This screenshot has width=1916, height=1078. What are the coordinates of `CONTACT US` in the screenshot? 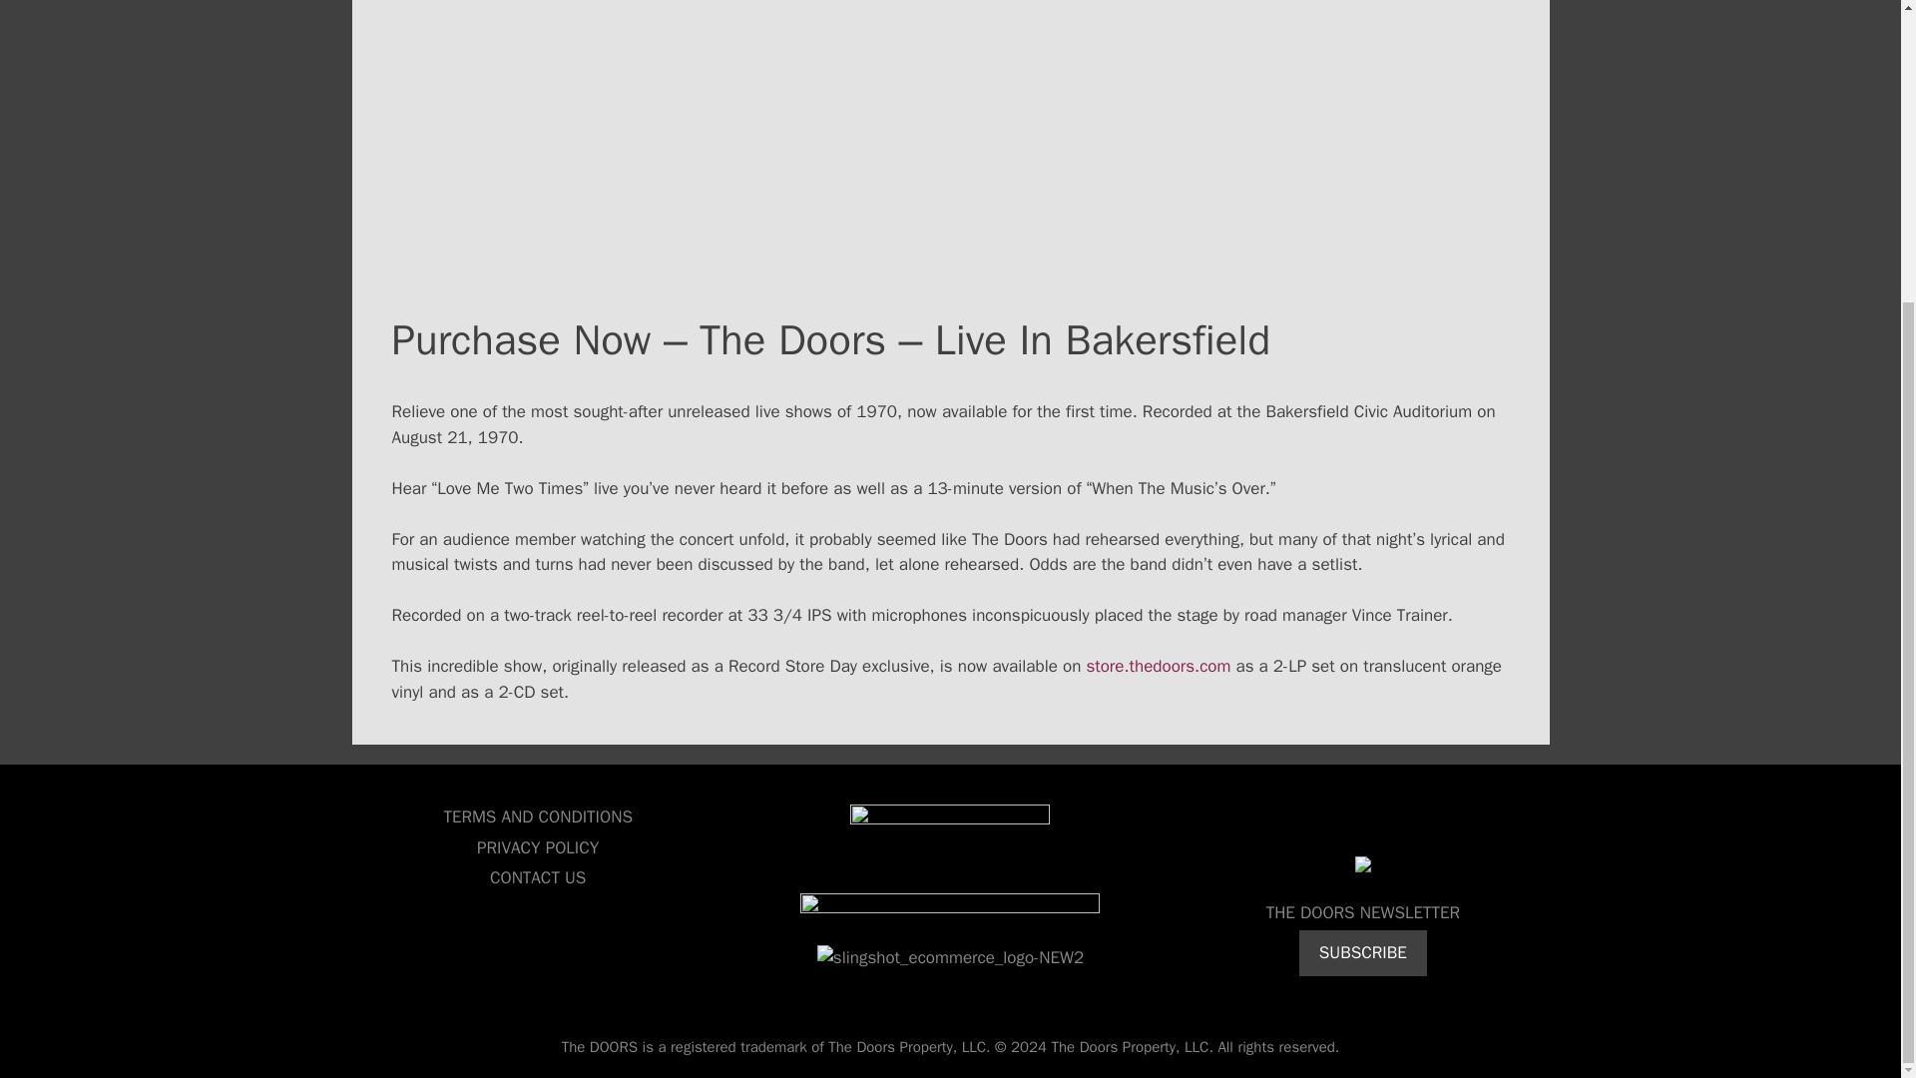 It's located at (538, 877).